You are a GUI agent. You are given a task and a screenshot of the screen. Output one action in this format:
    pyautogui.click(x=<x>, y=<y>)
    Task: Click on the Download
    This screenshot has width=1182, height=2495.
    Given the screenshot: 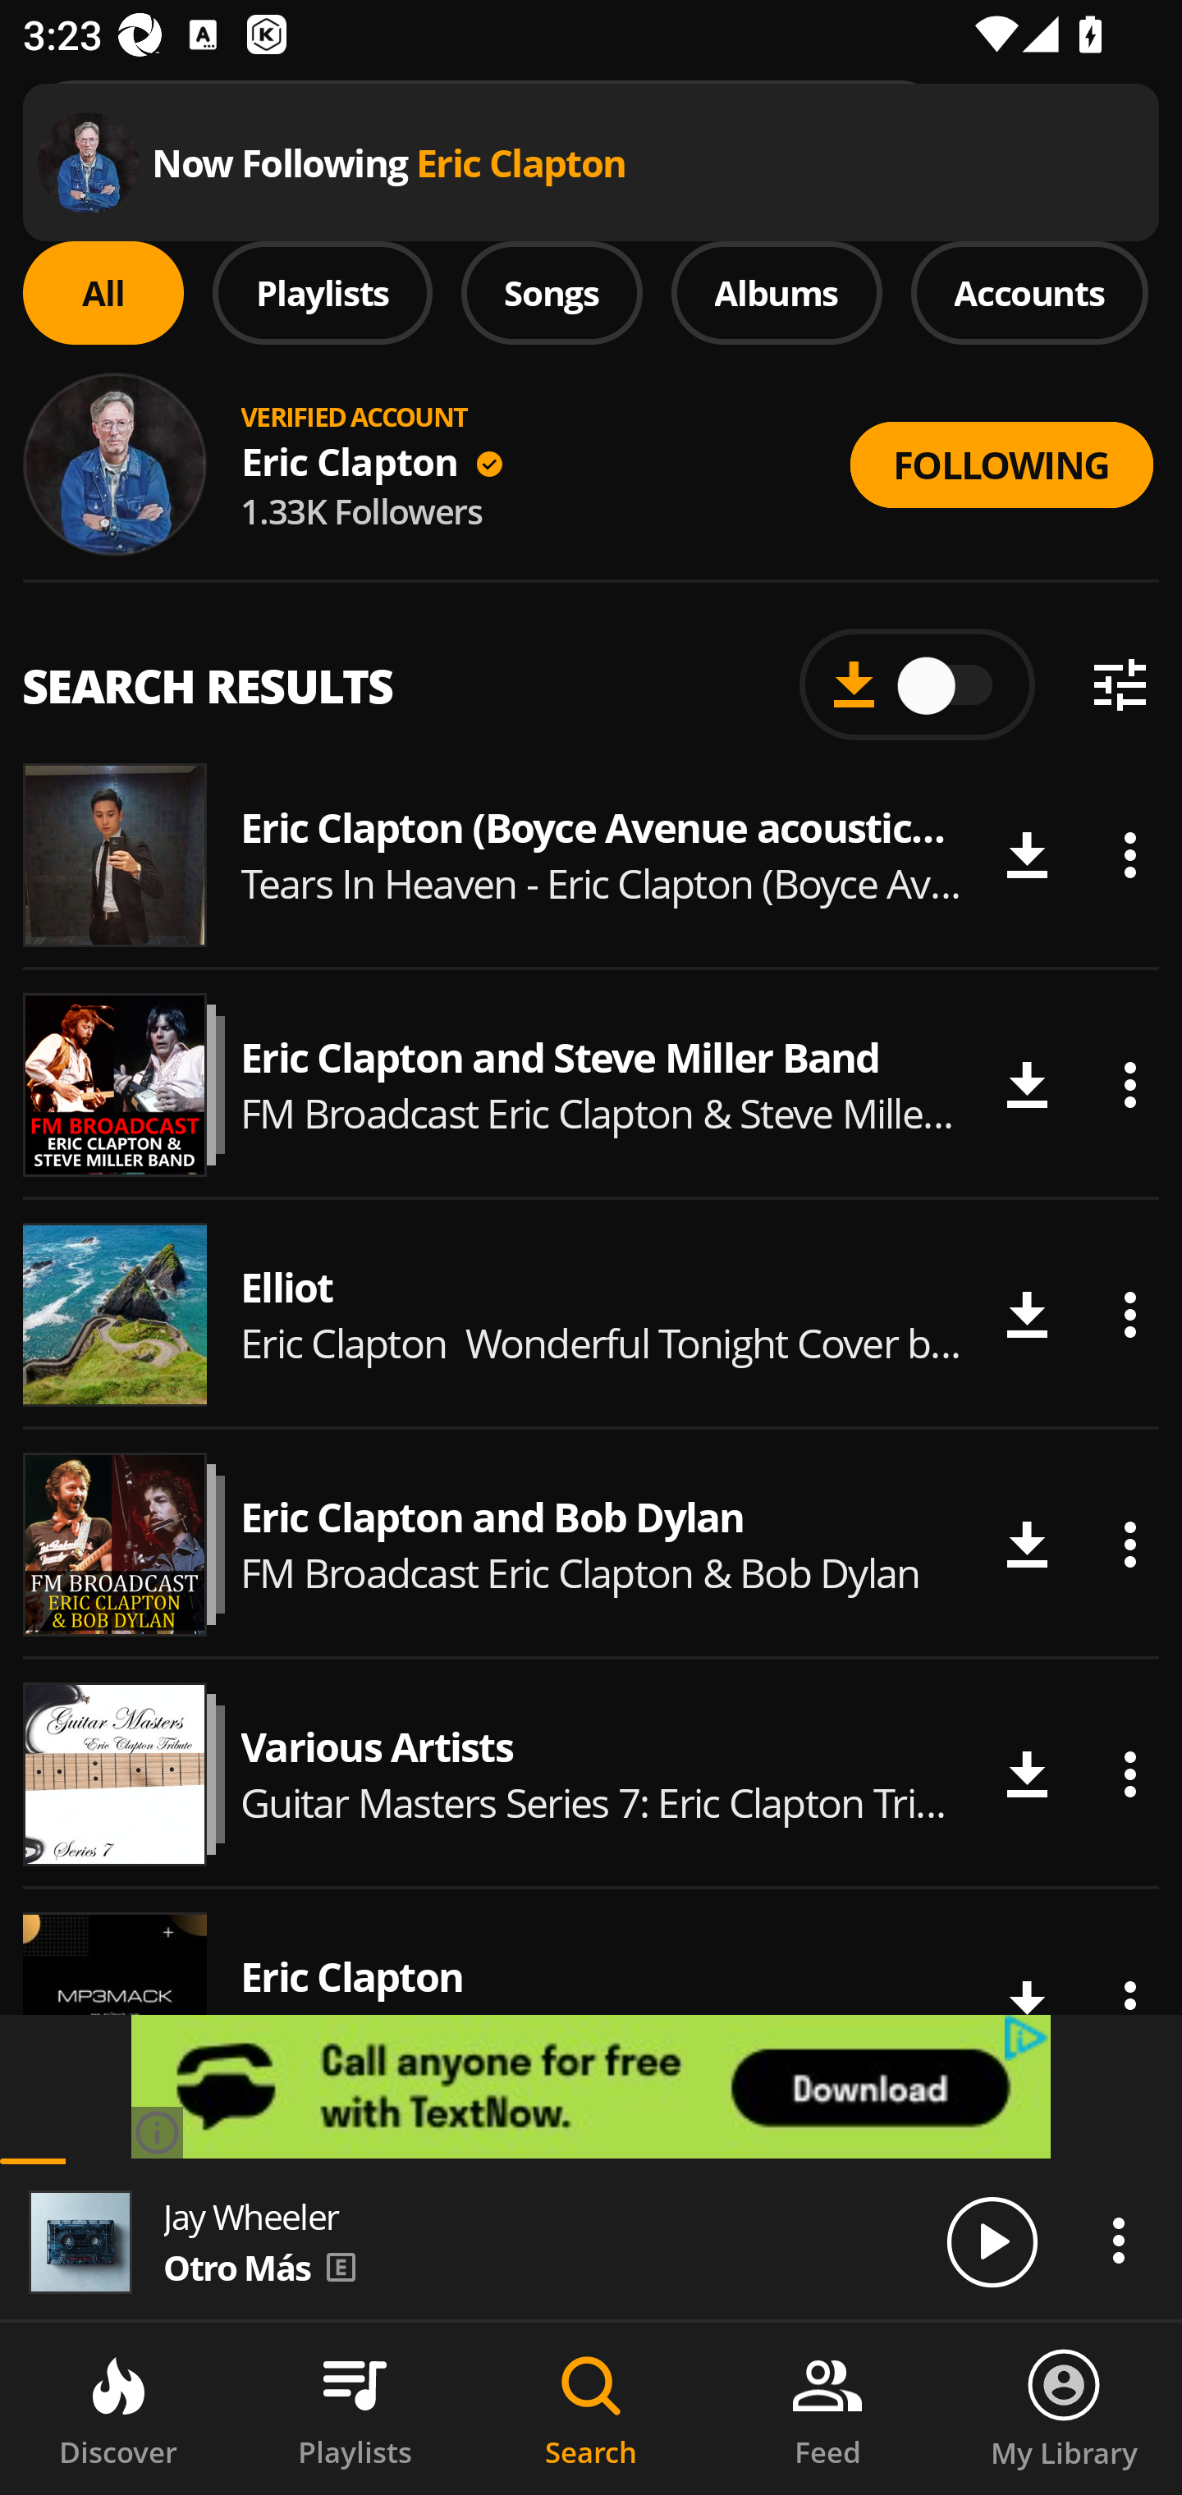 What is the action you would take?
    pyautogui.click(x=1026, y=1315)
    